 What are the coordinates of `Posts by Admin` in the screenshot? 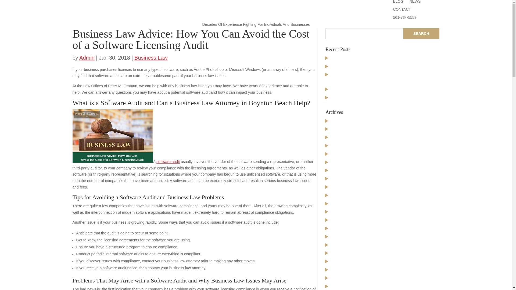 It's located at (87, 57).